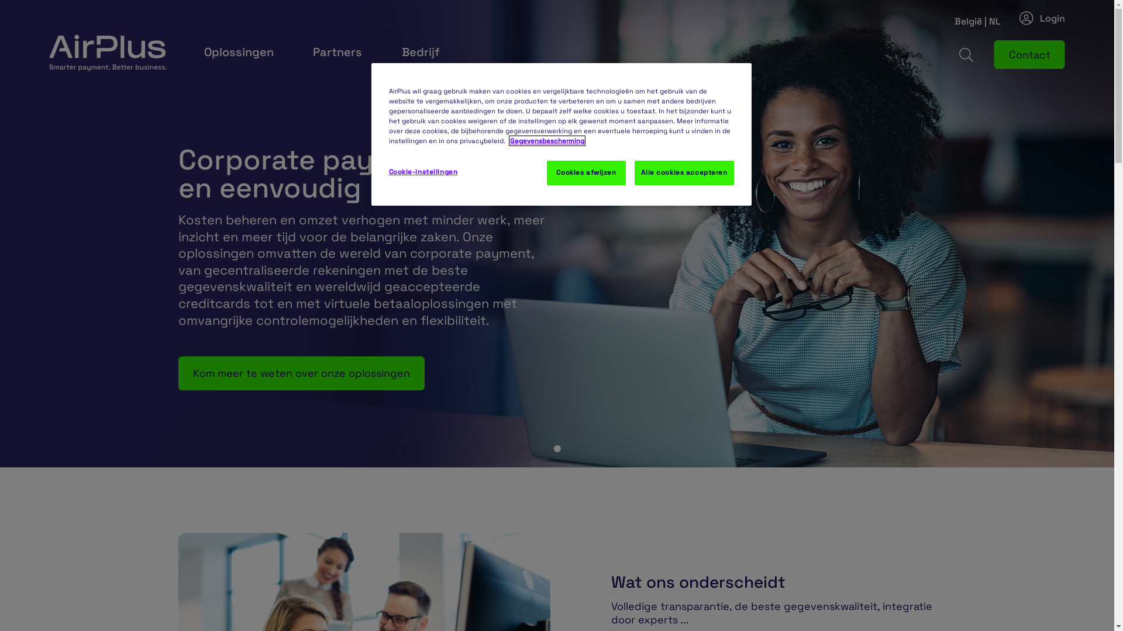  What do you see at coordinates (1029, 55) in the screenshot?
I see `Contact` at bounding box center [1029, 55].